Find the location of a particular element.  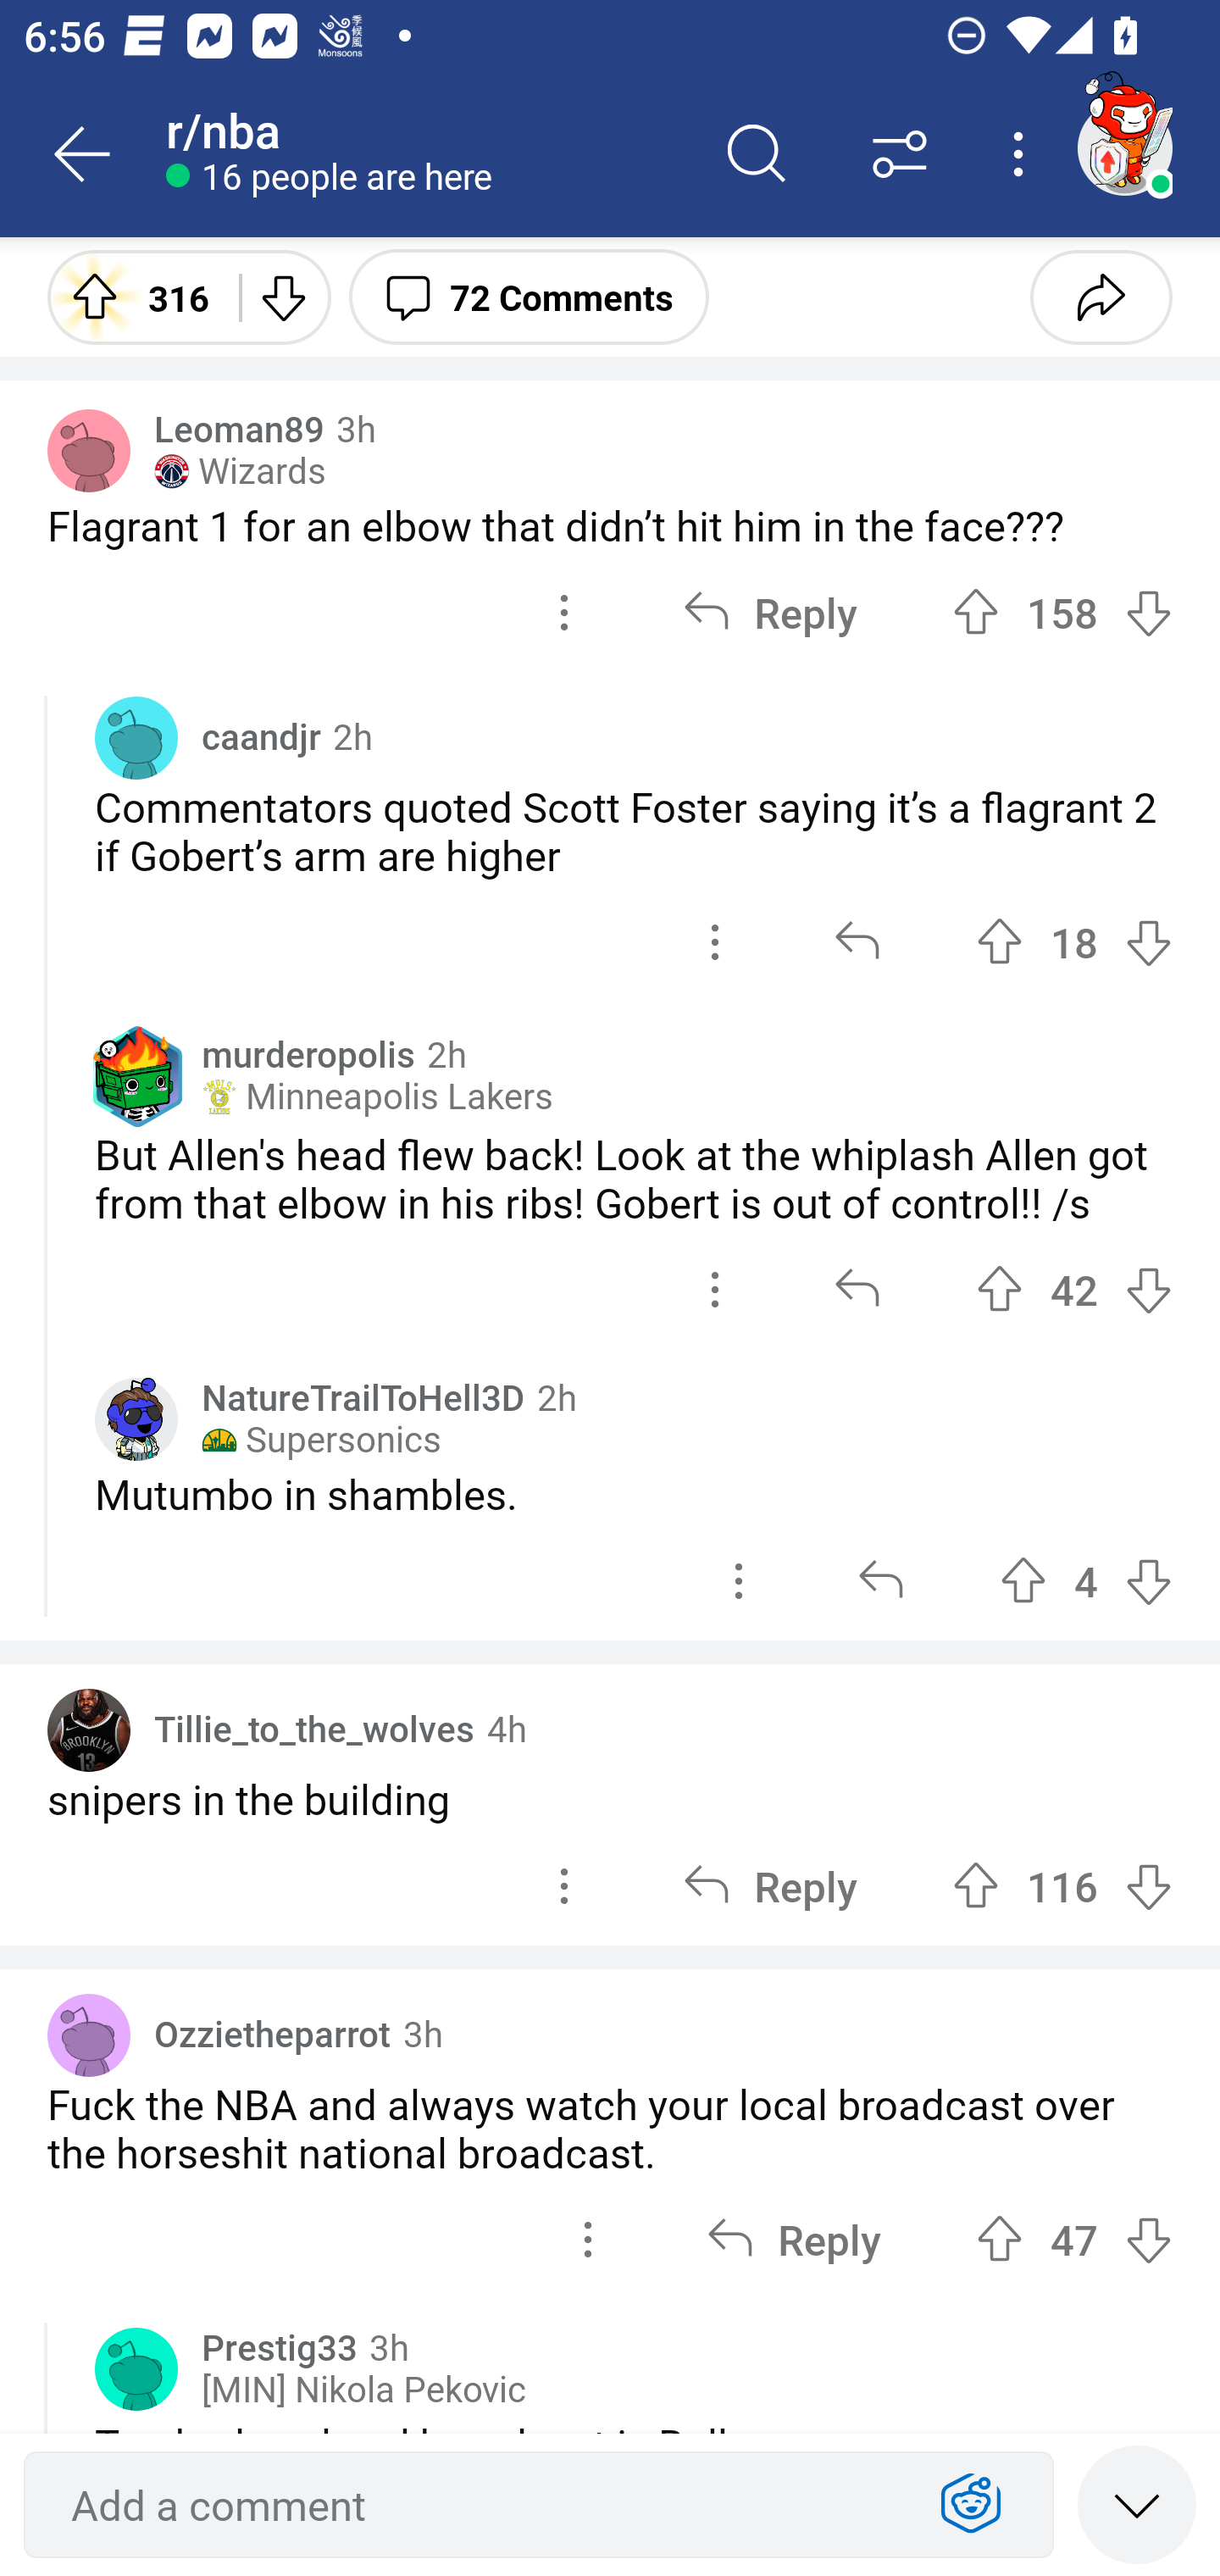

r/nba 16 people are here is located at coordinates (425, 154).